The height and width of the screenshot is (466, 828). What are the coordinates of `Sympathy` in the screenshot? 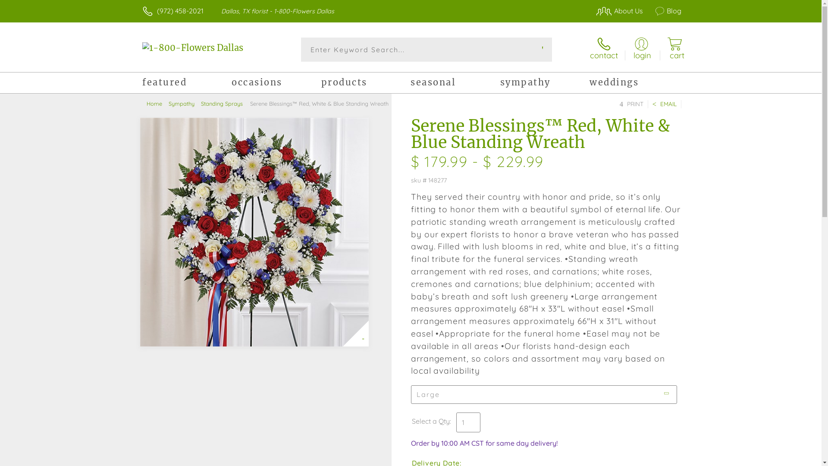 It's located at (185, 104).